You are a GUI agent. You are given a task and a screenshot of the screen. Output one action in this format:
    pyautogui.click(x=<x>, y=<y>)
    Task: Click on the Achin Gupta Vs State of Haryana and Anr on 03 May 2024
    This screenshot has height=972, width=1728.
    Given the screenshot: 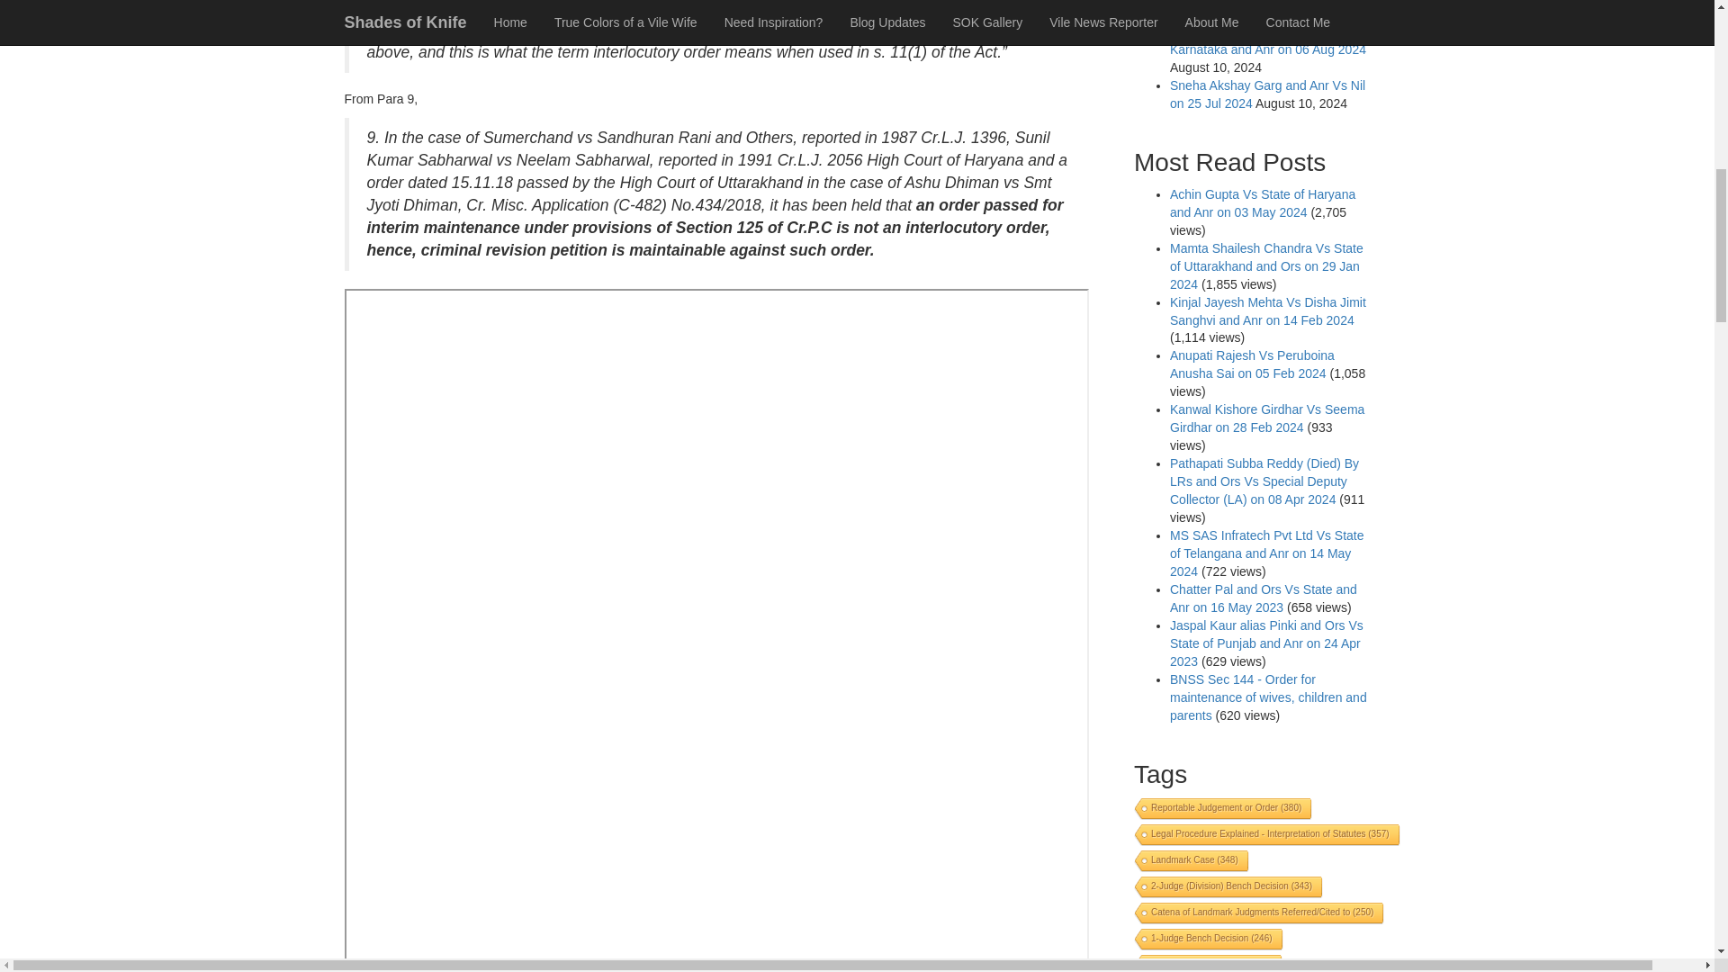 What is the action you would take?
    pyautogui.click(x=1262, y=203)
    